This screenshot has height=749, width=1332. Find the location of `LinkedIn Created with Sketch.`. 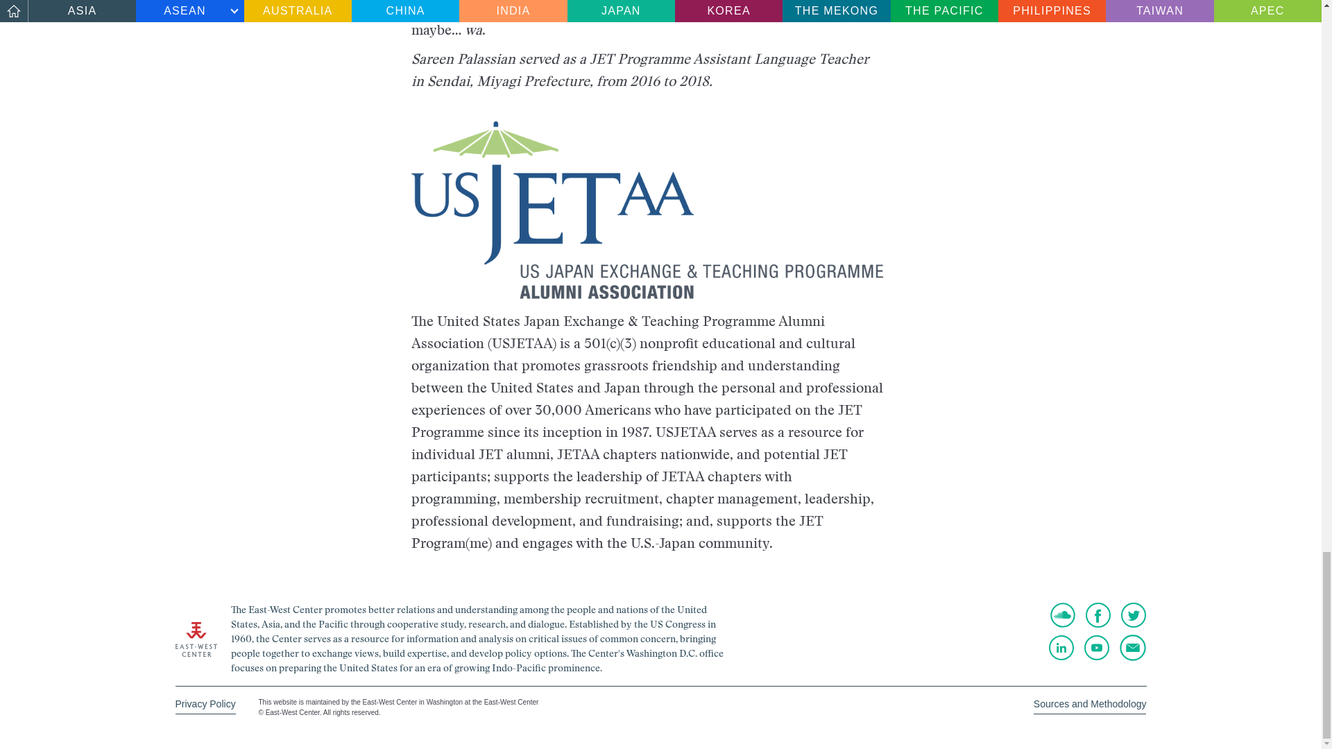

LinkedIn Created with Sketch. is located at coordinates (1061, 647).